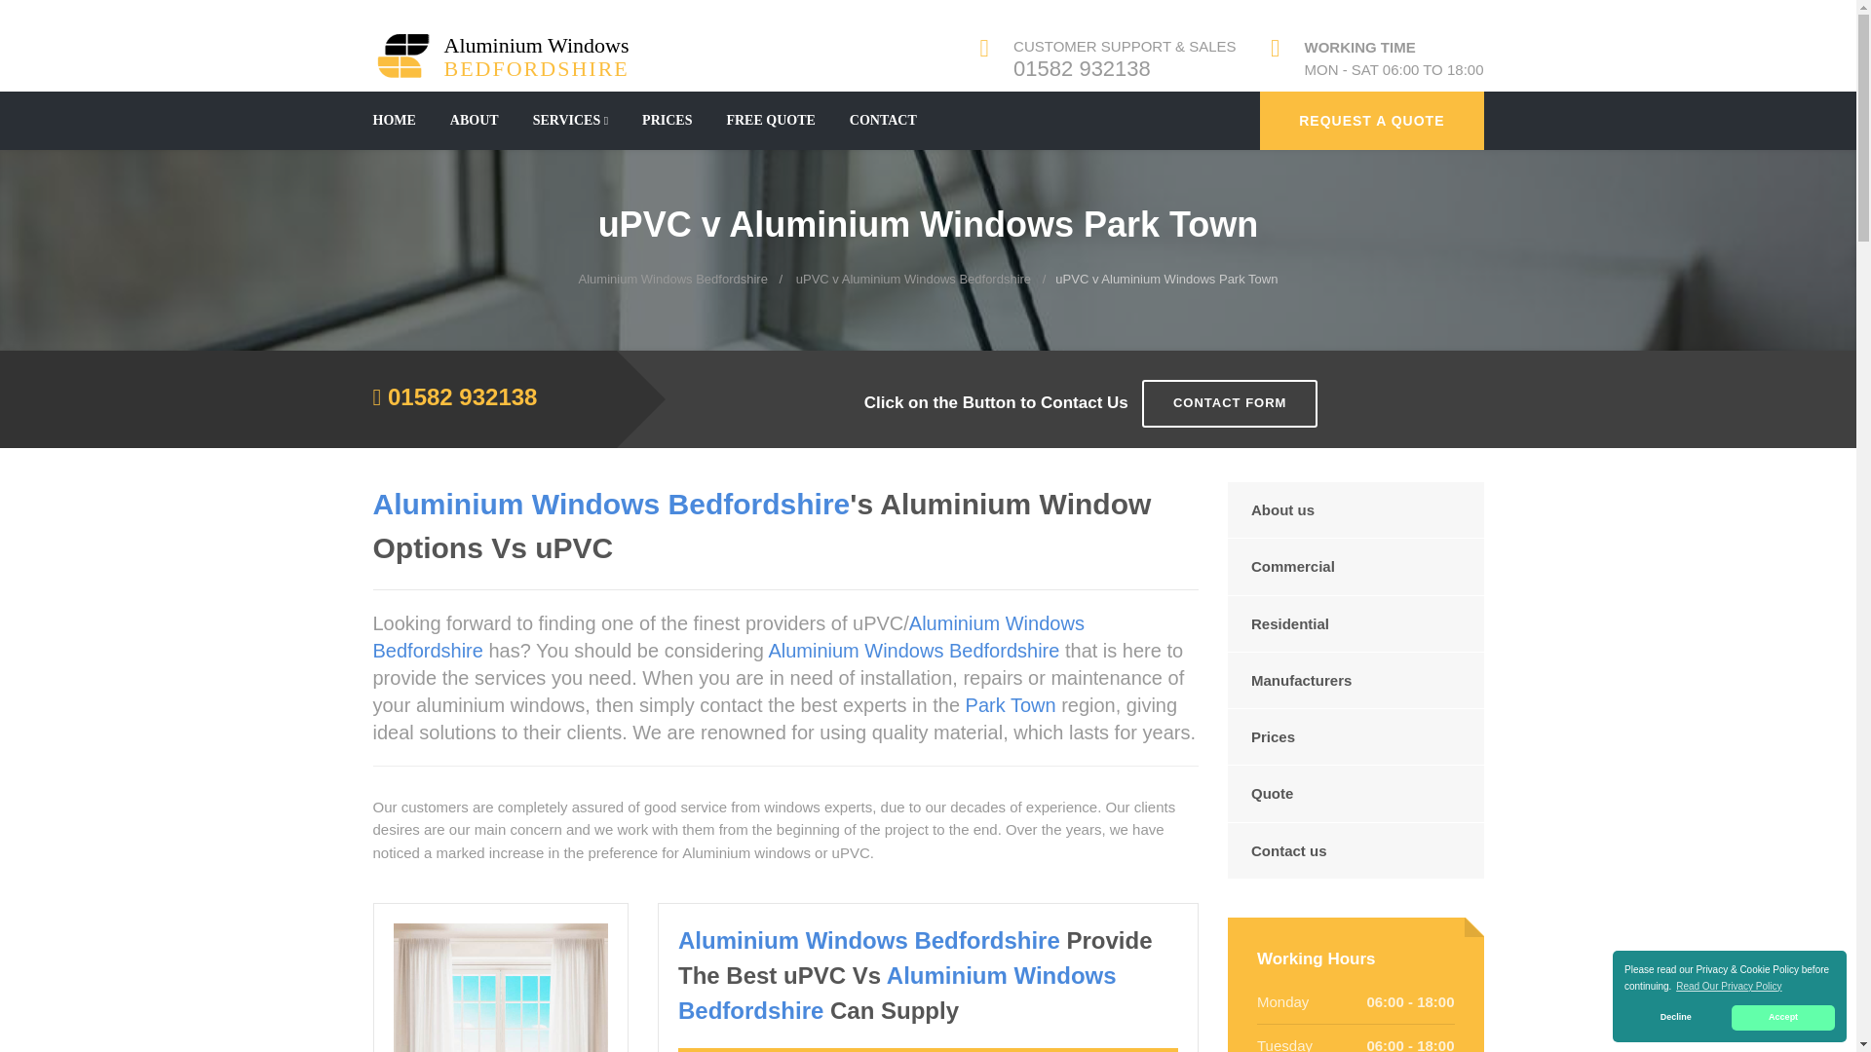  Describe the element at coordinates (1675, 1018) in the screenshot. I see `Read Our Privacy Policy` at that location.